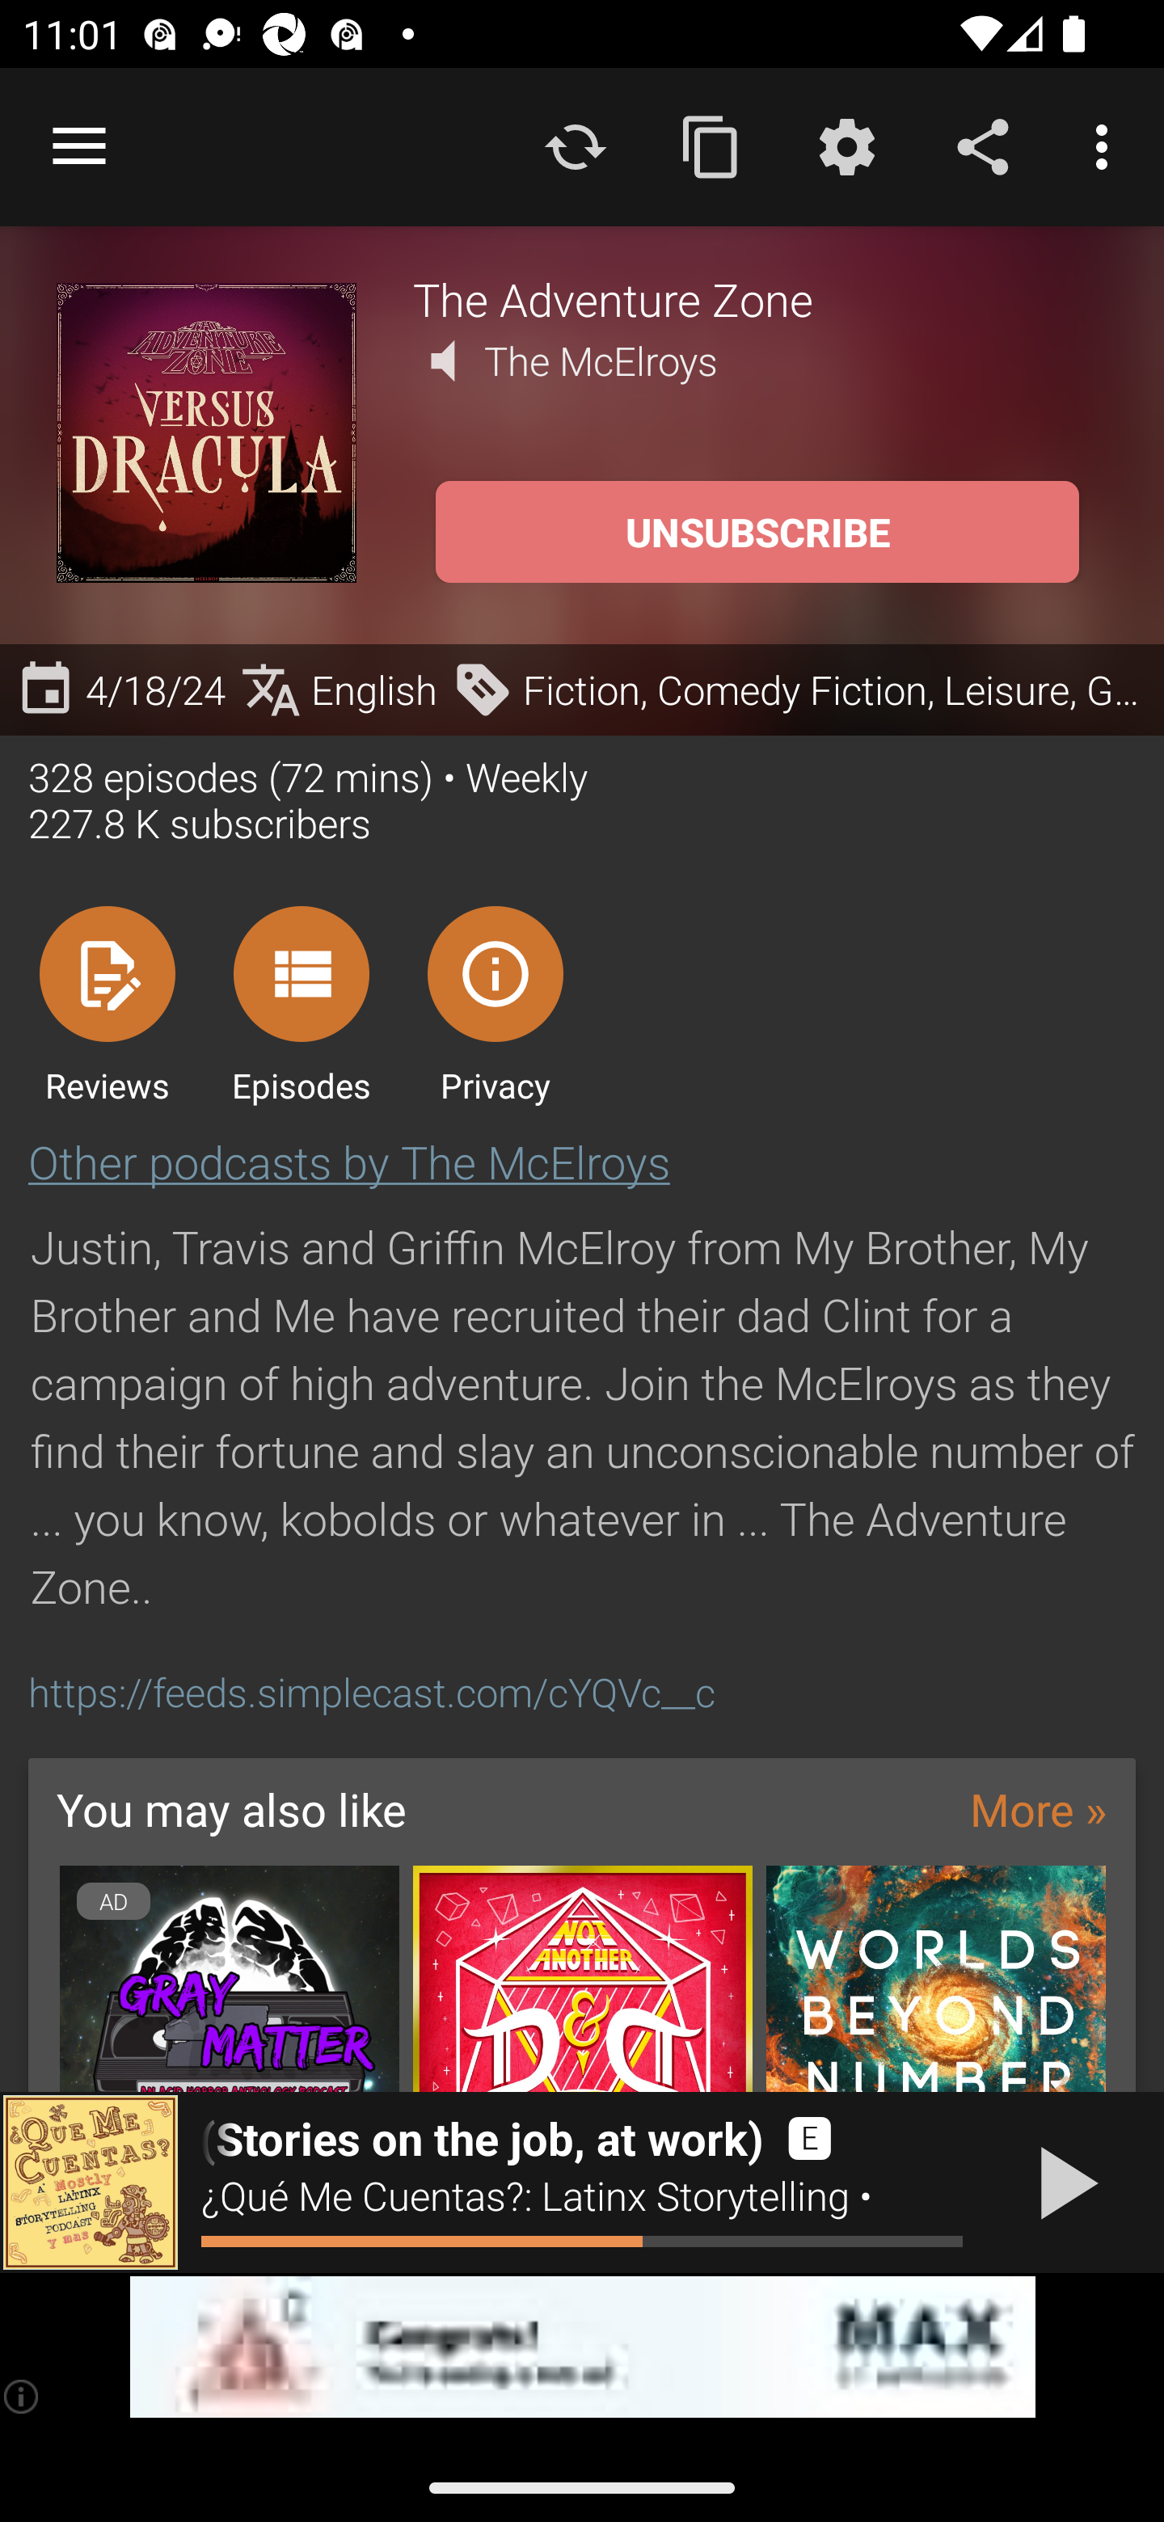 This screenshot has width=1164, height=2522. I want to click on Custom Settings, so click(846, 145).